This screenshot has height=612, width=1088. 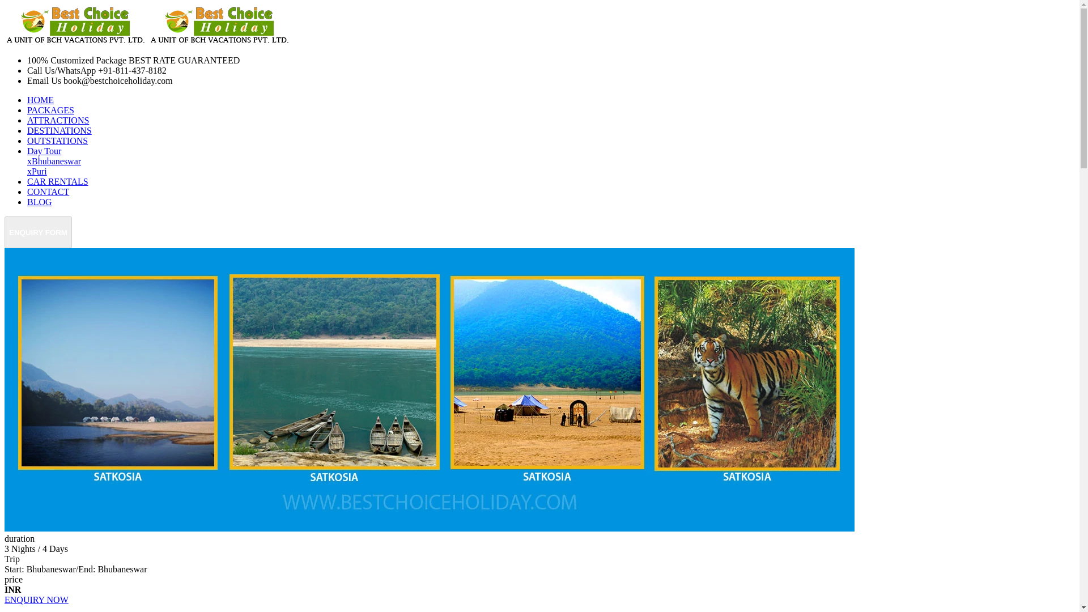 What do you see at coordinates (44, 151) in the screenshot?
I see `Day Tour` at bounding box center [44, 151].